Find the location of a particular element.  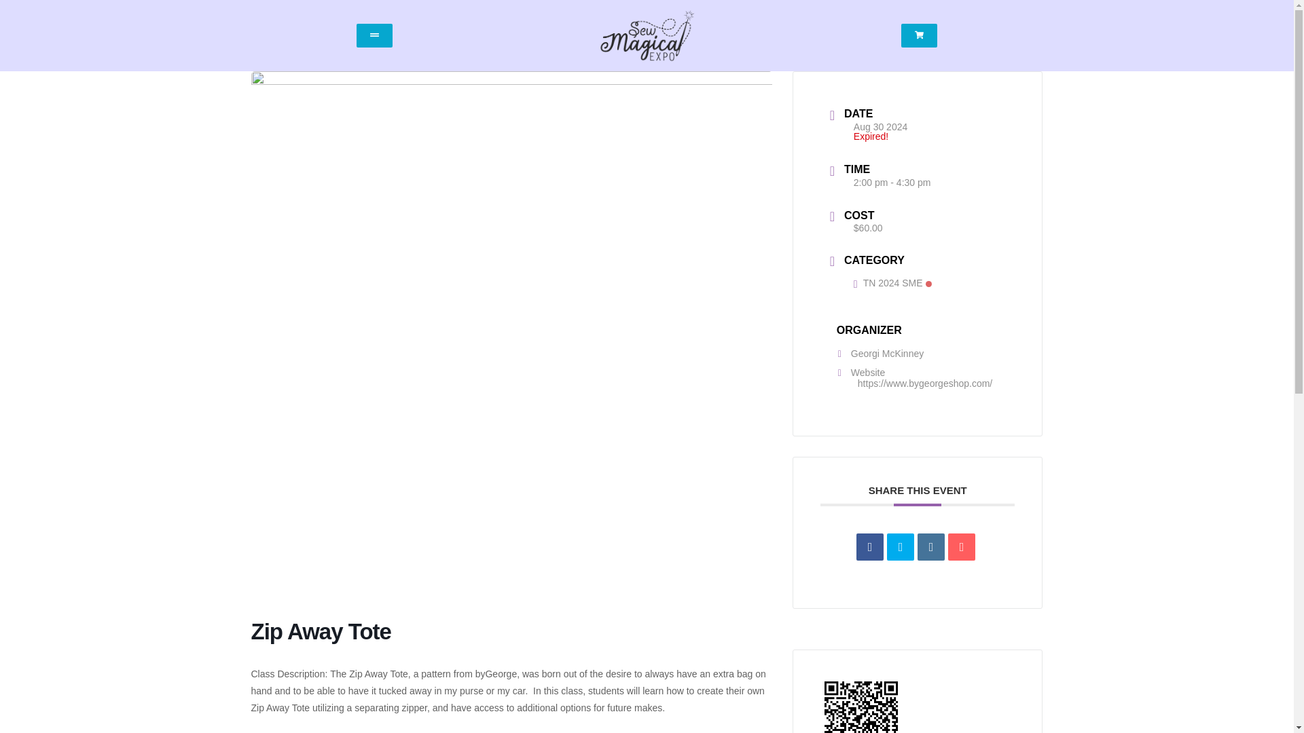

Linkedin is located at coordinates (930, 547).